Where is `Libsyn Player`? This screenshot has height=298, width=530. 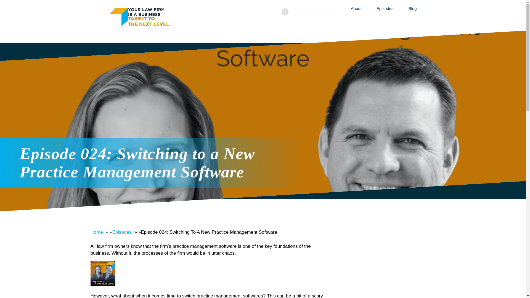
Libsyn Player is located at coordinates (208, 273).